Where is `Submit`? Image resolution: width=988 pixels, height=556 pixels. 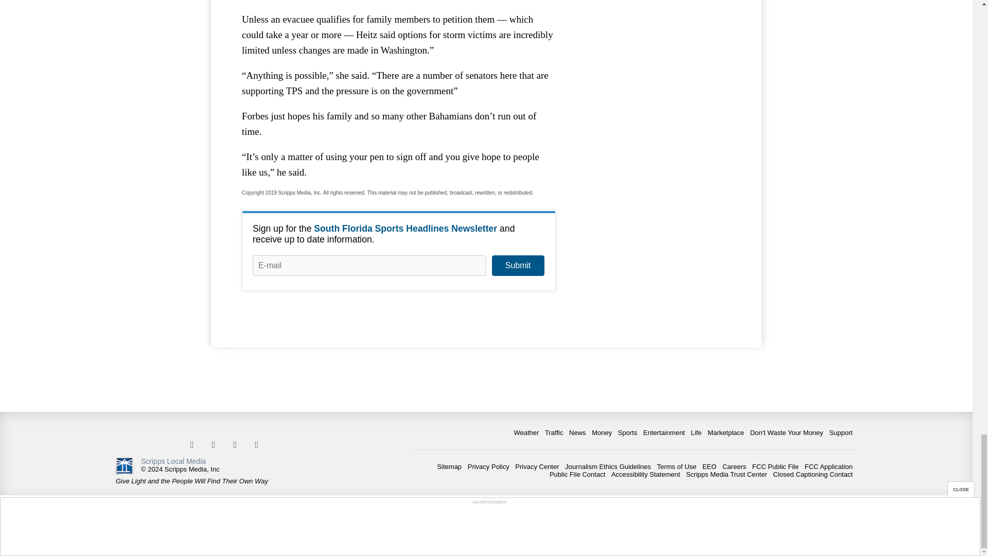 Submit is located at coordinates (518, 265).